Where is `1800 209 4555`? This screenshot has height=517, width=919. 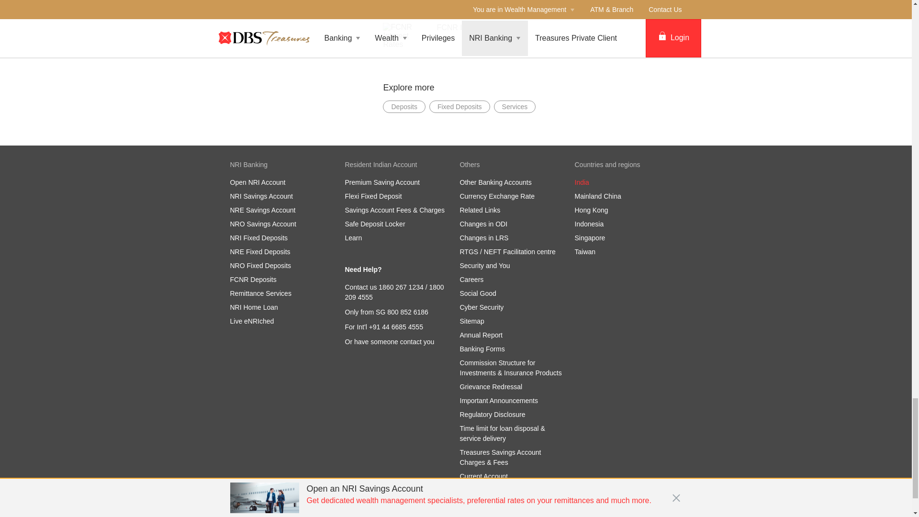
1800 209 4555 is located at coordinates (394, 292).